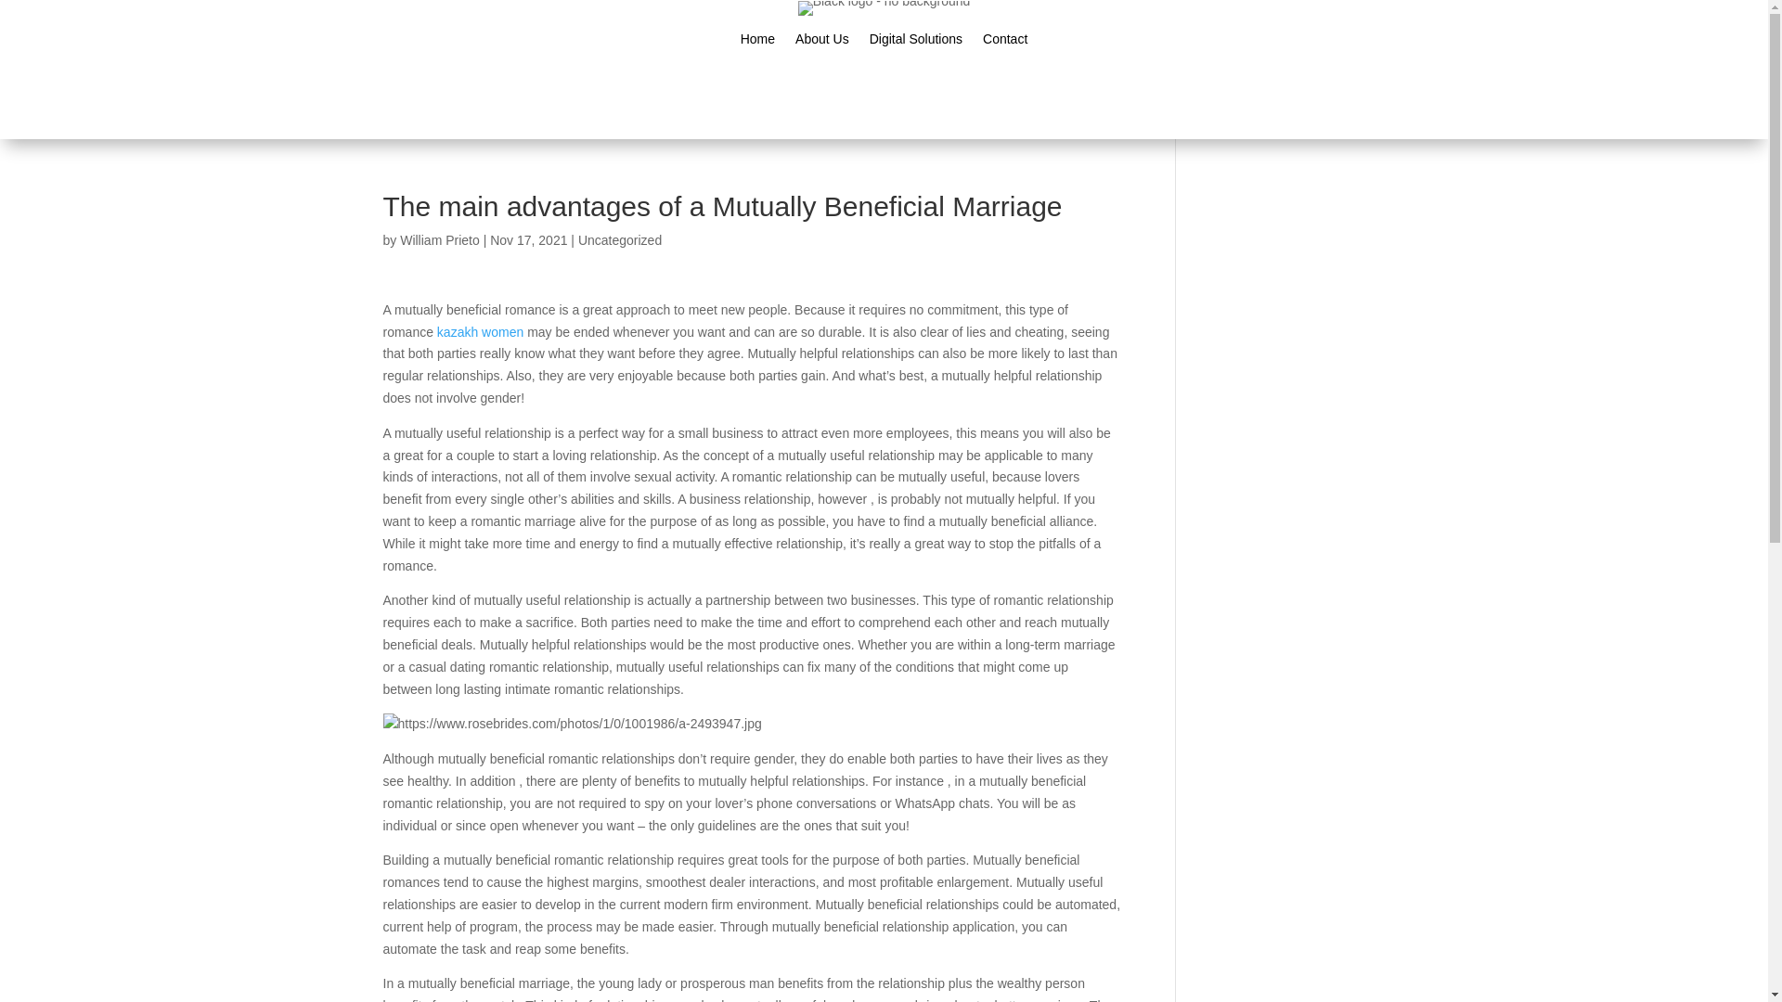 Image resolution: width=1782 pixels, height=1002 pixels. I want to click on Contact, so click(1005, 43).